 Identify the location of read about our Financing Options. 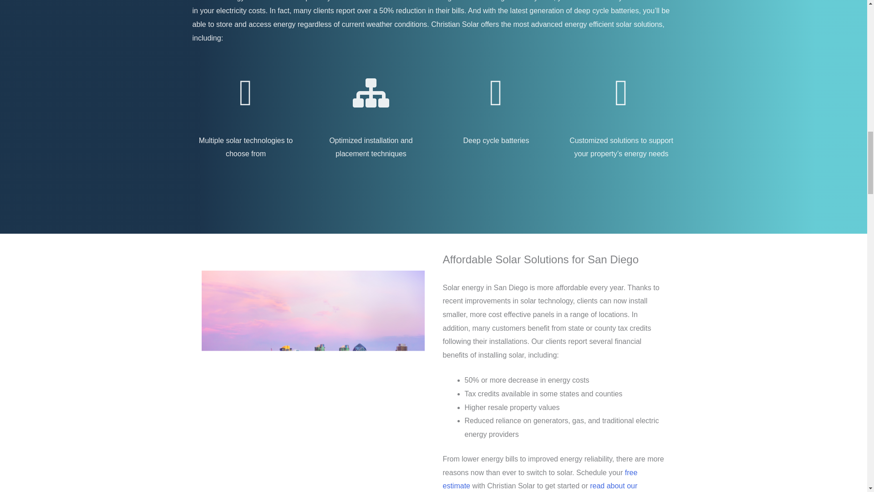
(539, 487).